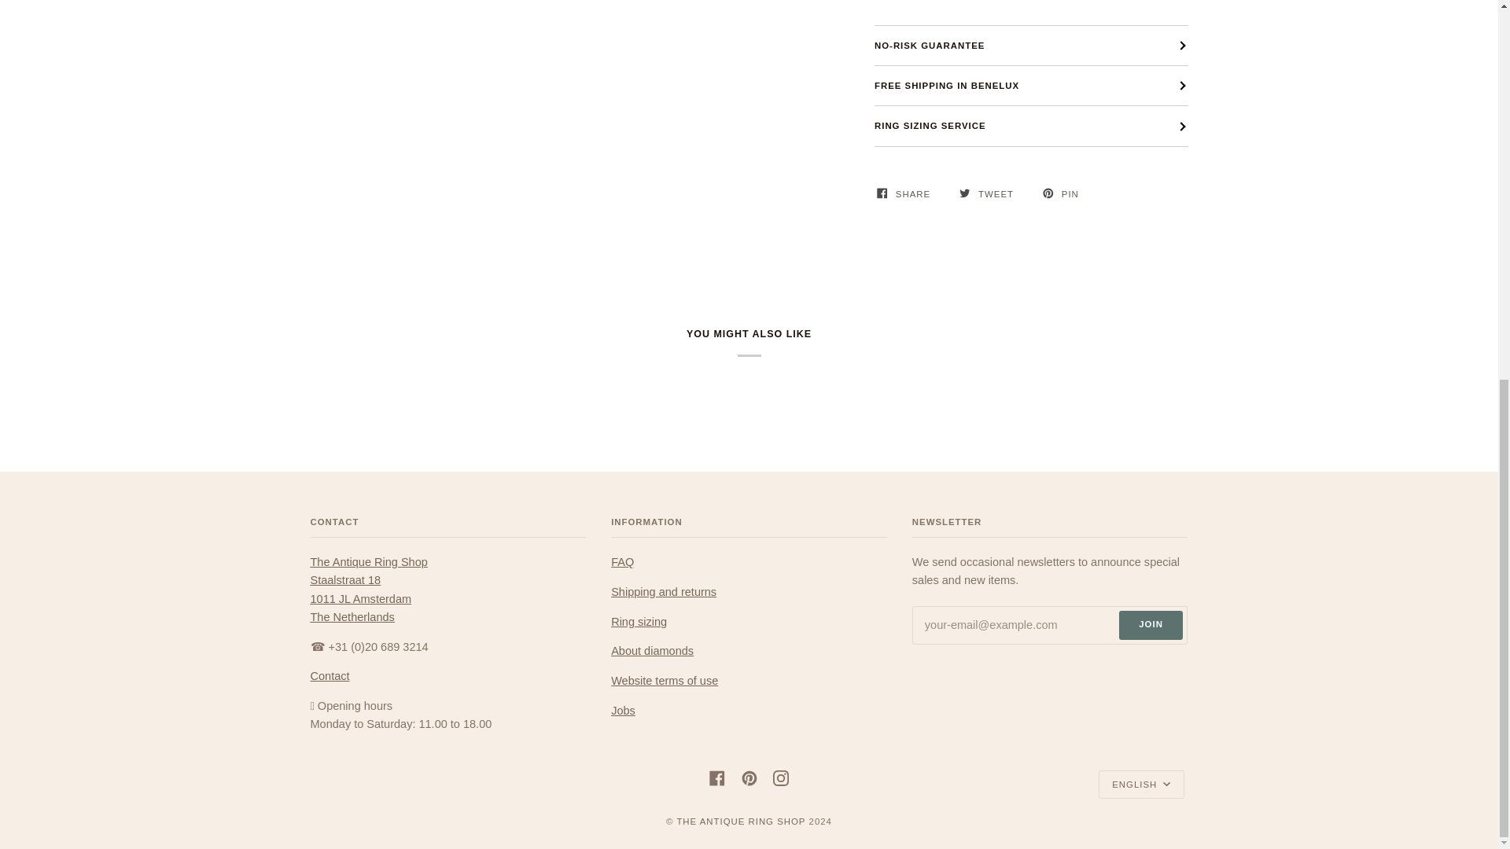 The image size is (1510, 849). What do you see at coordinates (780, 777) in the screenshot?
I see `Instagram` at bounding box center [780, 777].